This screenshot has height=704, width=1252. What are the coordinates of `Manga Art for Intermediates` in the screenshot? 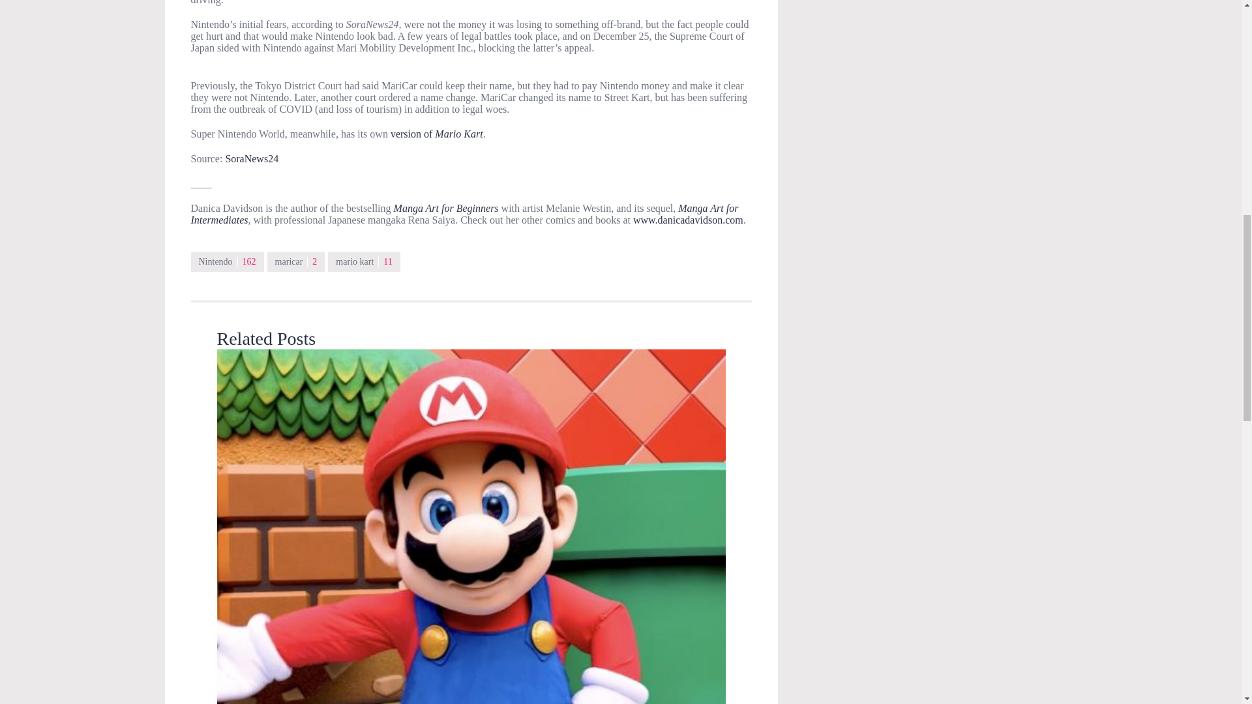 It's located at (464, 214).